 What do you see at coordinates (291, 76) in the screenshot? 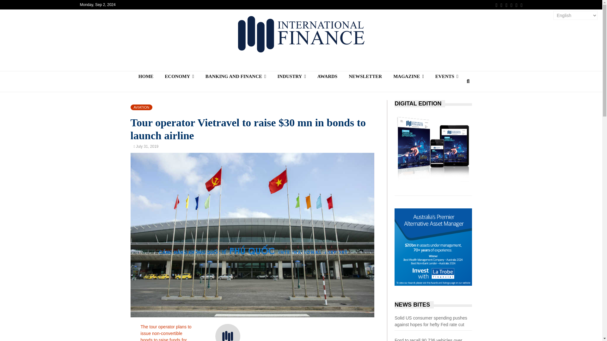
I see `INDUSTRY` at bounding box center [291, 76].